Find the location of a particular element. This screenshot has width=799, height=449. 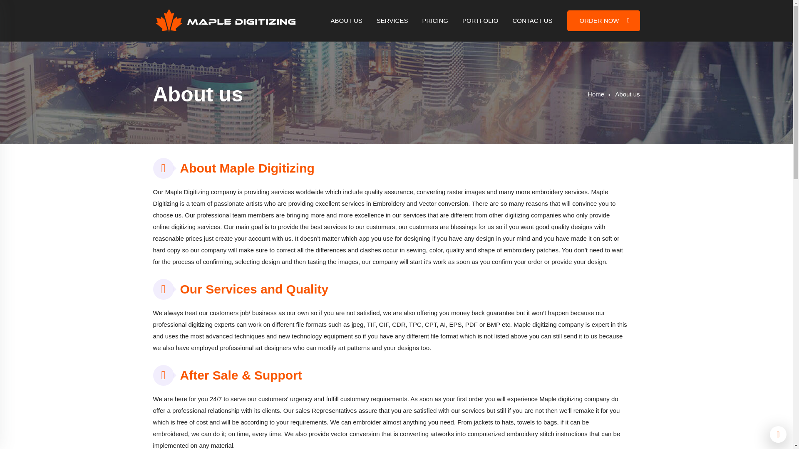

PRICING is located at coordinates (435, 29).